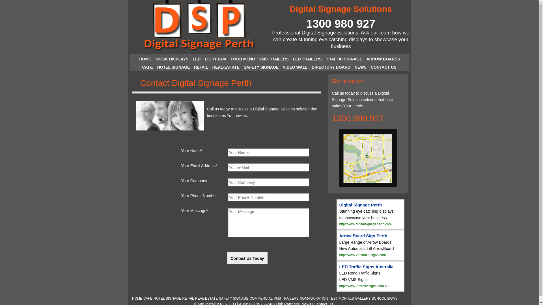 This screenshot has height=305, width=543. Describe the element at coordinates (202, 68) in the screenshot. I see `RETAIL` at that location.